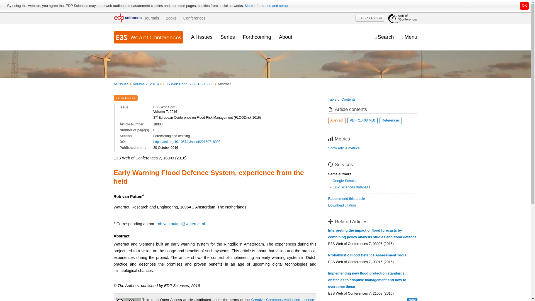 The image size is (535, 301). What do you see at coordinates (384, 37) in the screenshot?
I see `Display the search engine` at bounding box center [384, 37].